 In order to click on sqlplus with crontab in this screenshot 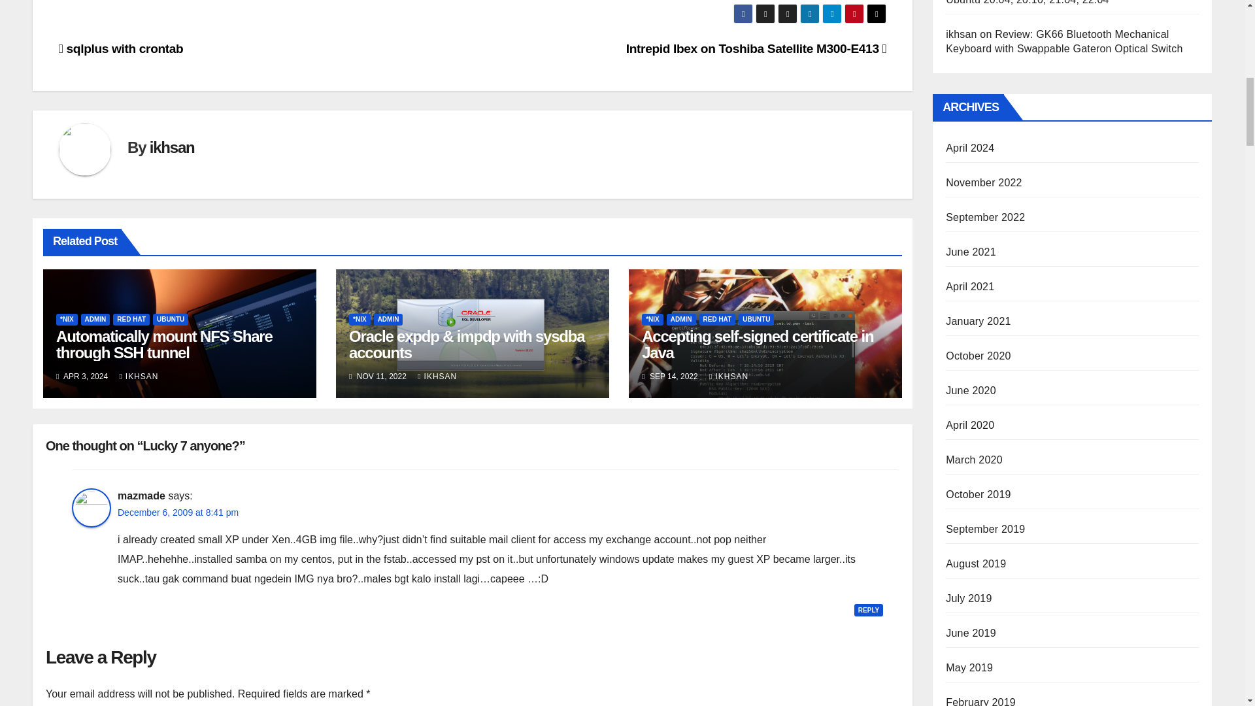, I will do `click(121, 48)`.